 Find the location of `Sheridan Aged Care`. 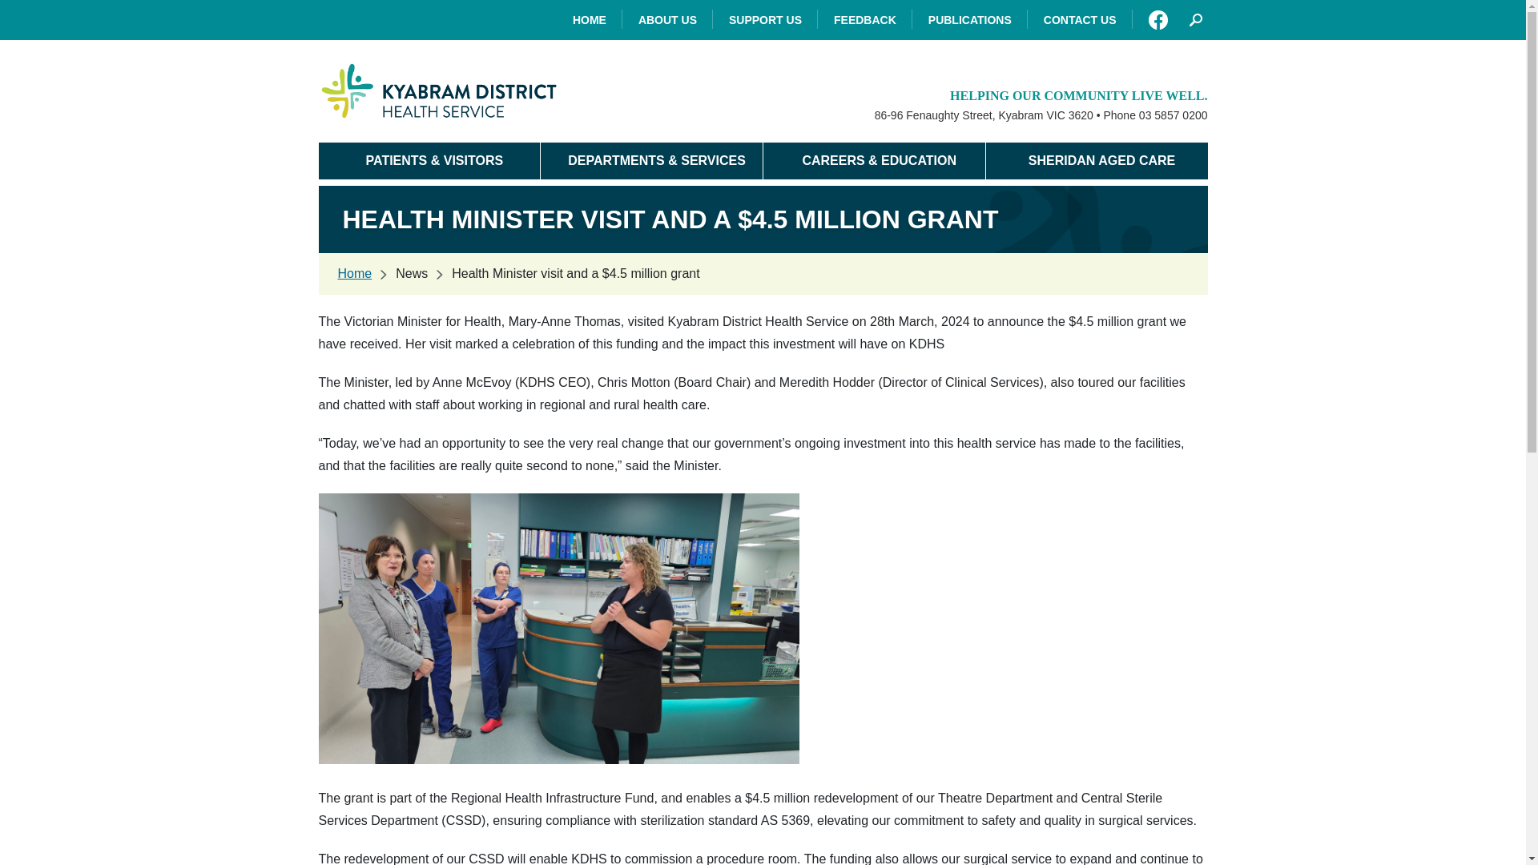

Sheridan Aged Care is located at coordinates (1096, 160).